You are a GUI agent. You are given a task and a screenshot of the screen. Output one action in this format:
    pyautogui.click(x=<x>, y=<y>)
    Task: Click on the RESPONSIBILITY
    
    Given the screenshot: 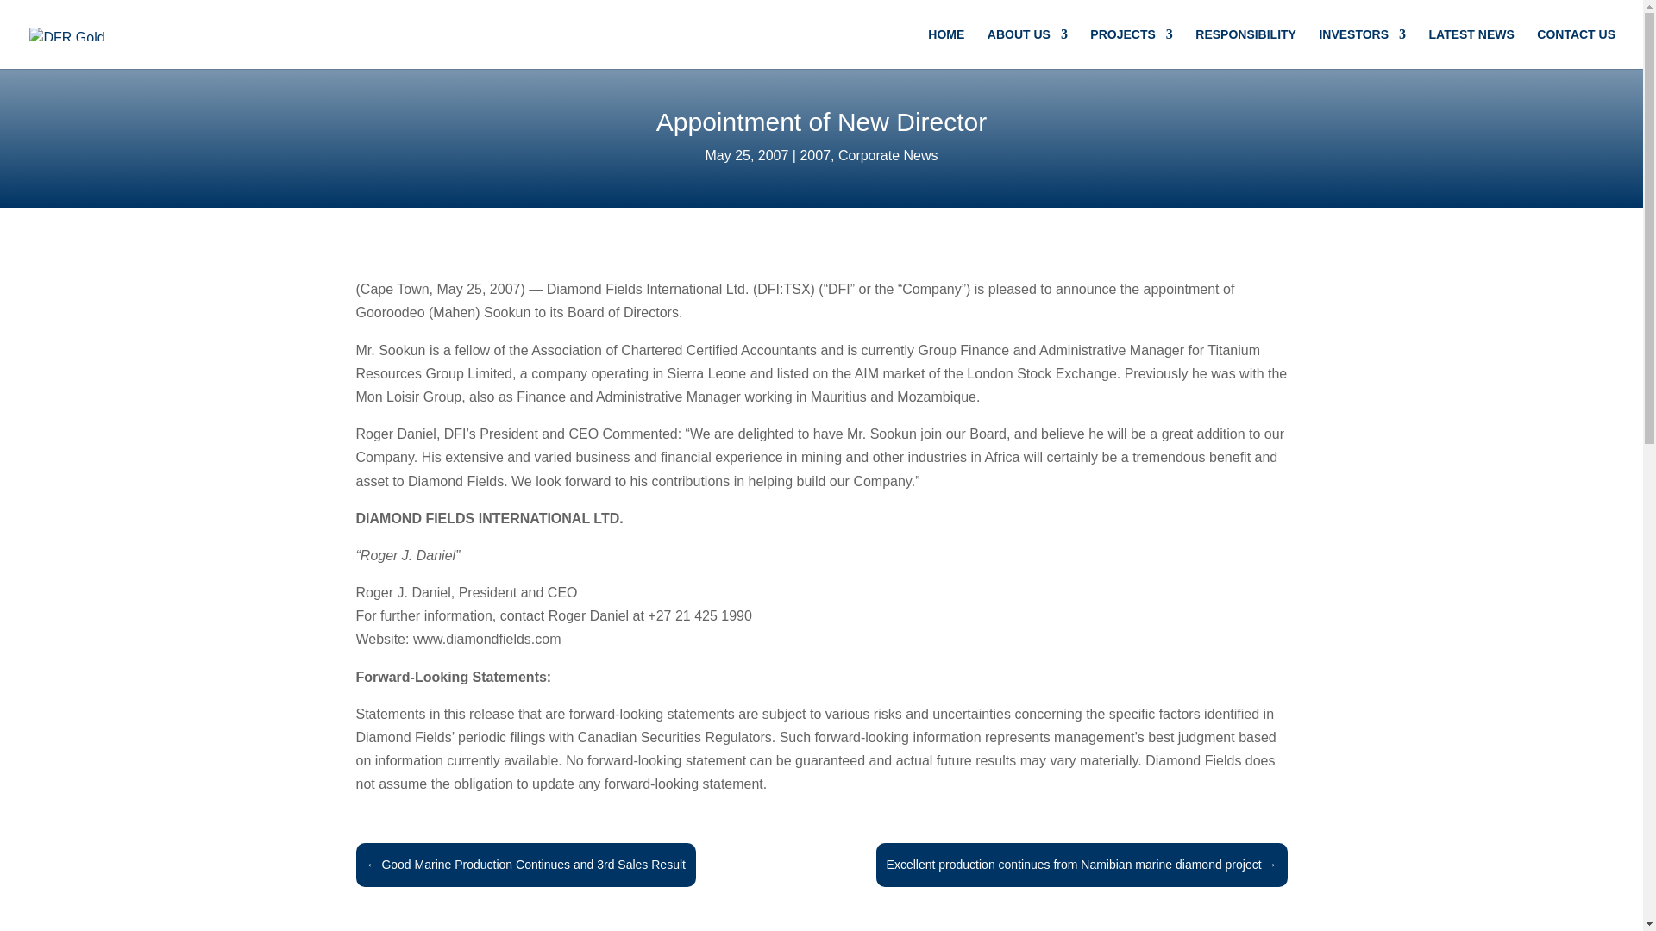 What is the action you would take?
    pyautogui.click(x=1245, y=48)
    